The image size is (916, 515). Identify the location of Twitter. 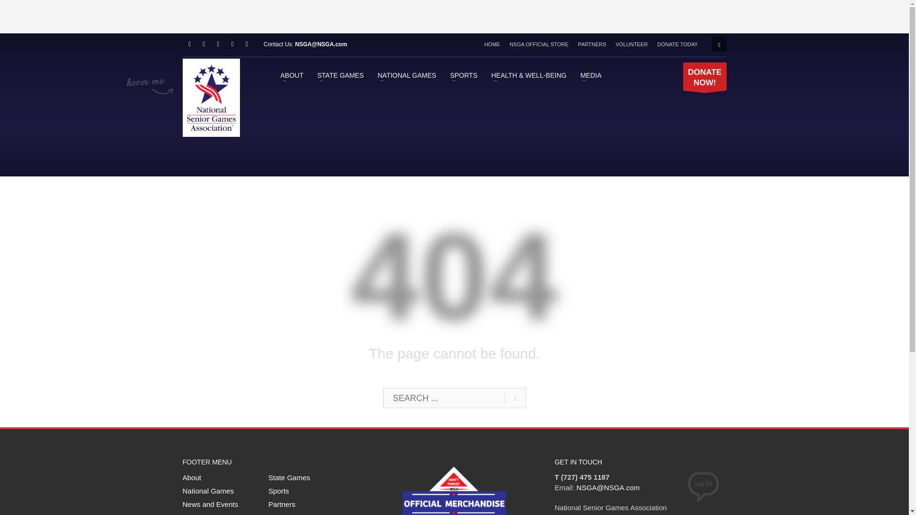
(203, 44).